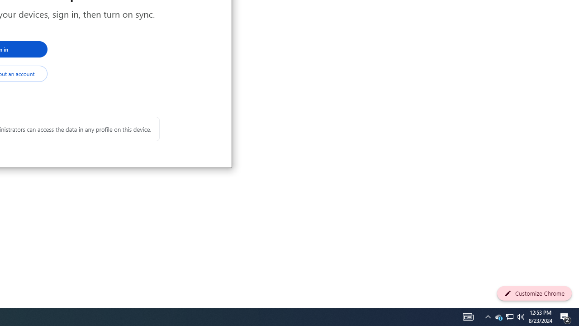  What do you see at coordinates (509, 317) in the screenshot?
I see `Notification Chevron` at bounding box center [509, 317].